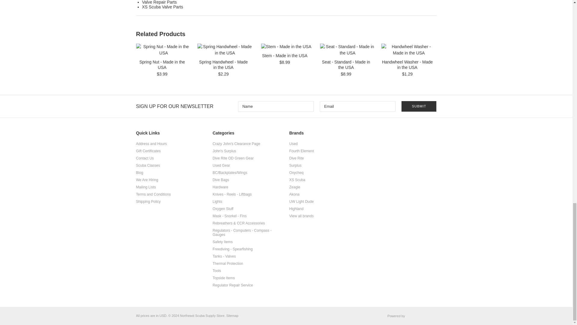 Image resolution: width=577 pixels, height=325 pixels. I want to click on Default Currency, so click(163, 316).